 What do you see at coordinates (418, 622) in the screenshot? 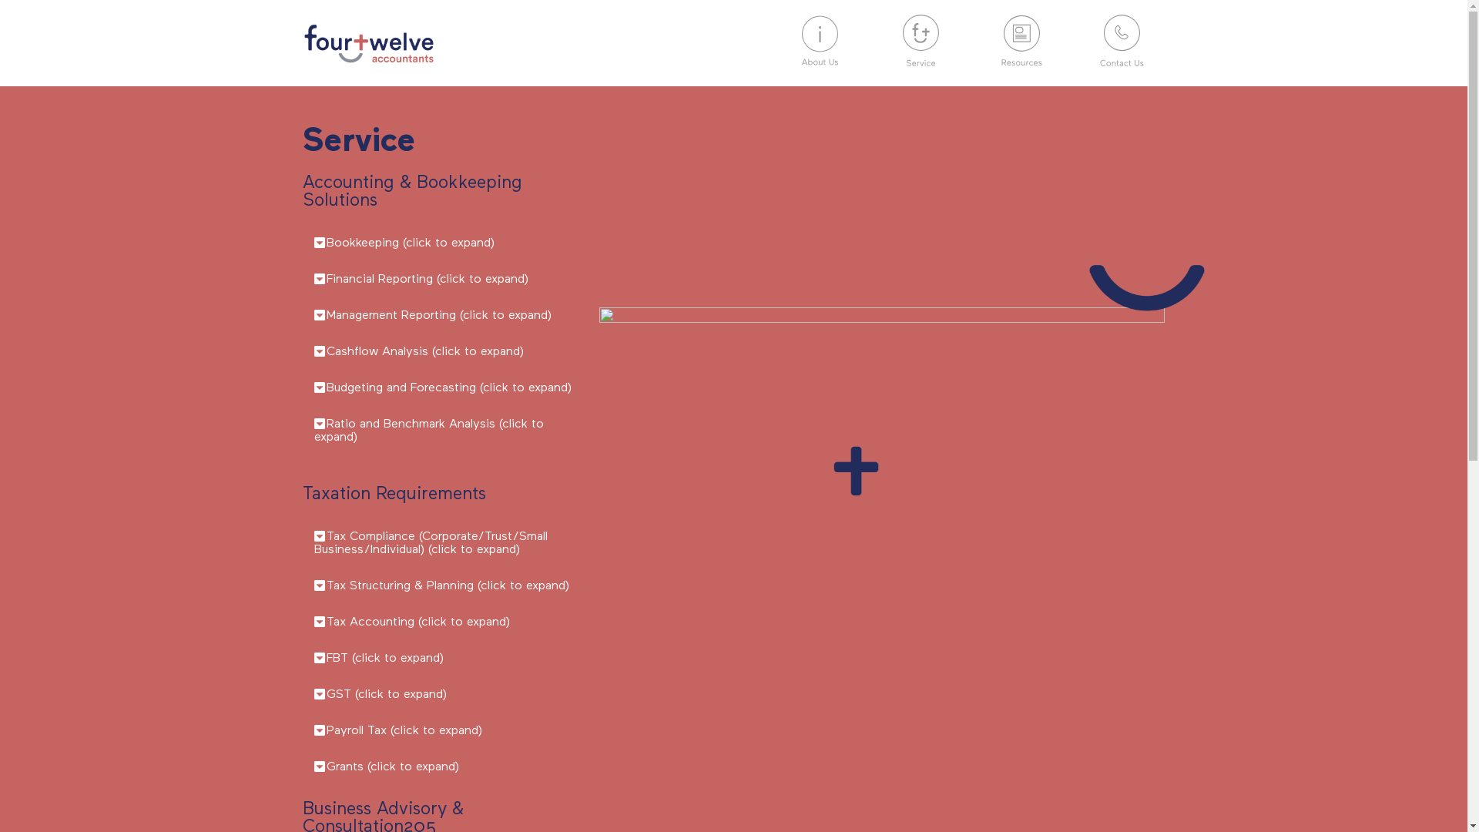
I see `Tax Accounting (click to expand)` at bounding box center [418, 622].